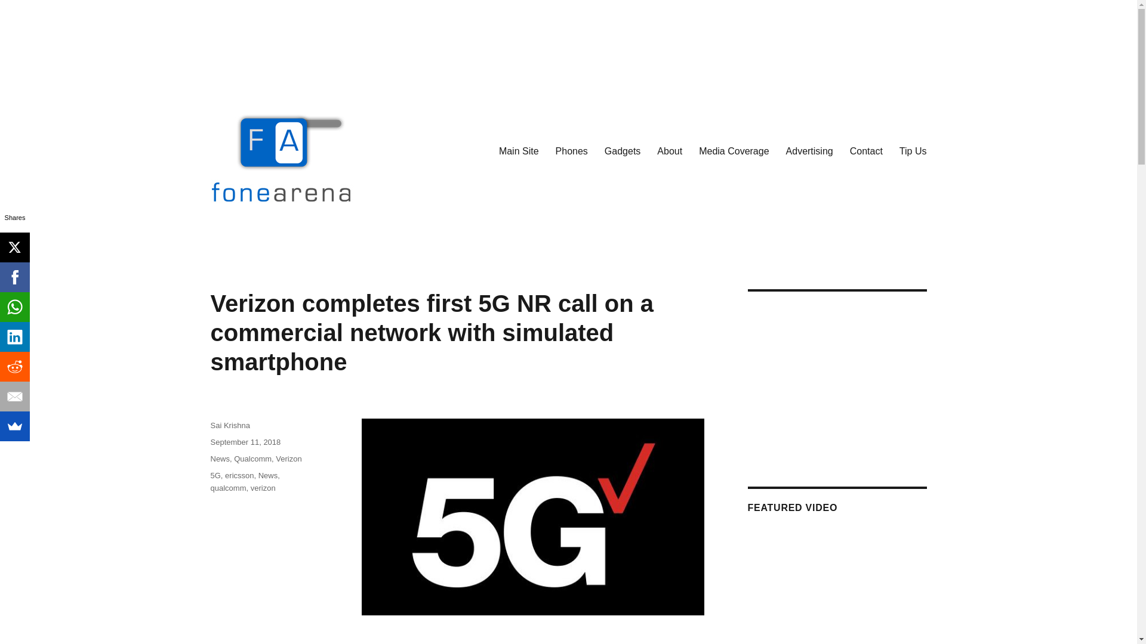 The height and width of the screenshot is (644, 1146). Describe the element at coordinates (14, 247) in the screenshot. I see `X` at that location.